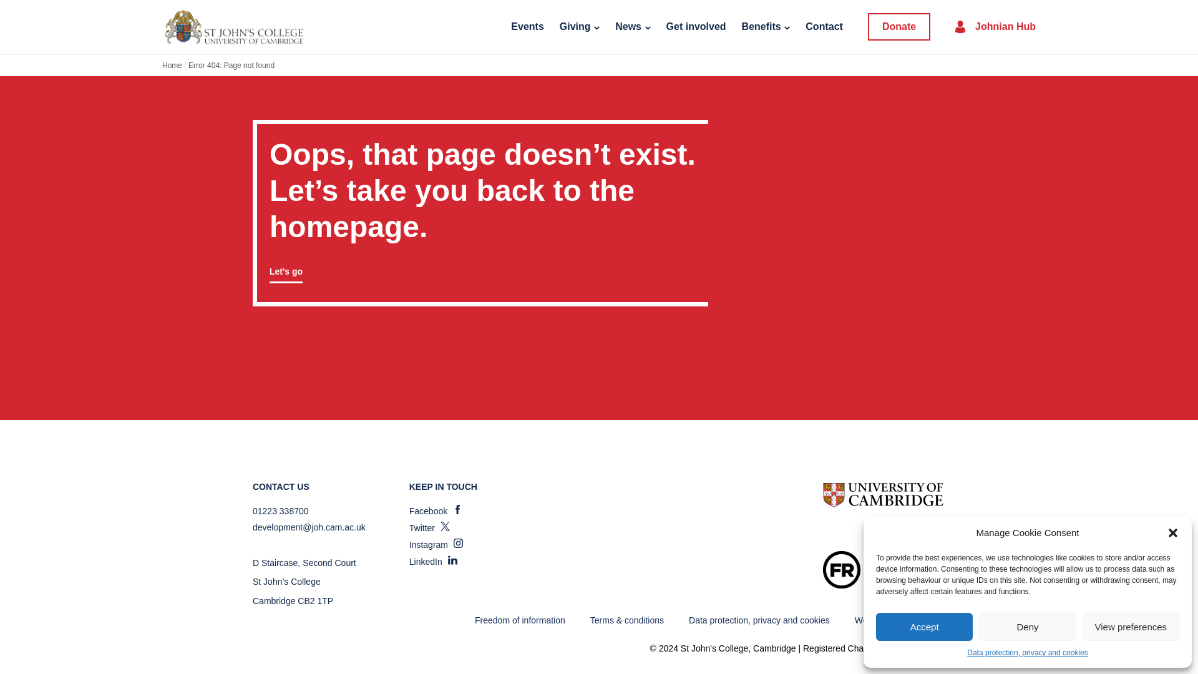  Describe the element at coordinates (233, 26) in the screenshot. I see `Johnian` at that location.